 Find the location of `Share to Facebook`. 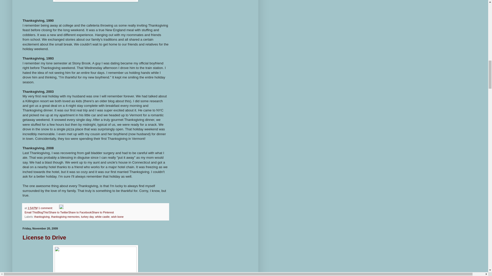

Share to Facebook is located at coordinates (80, 212).